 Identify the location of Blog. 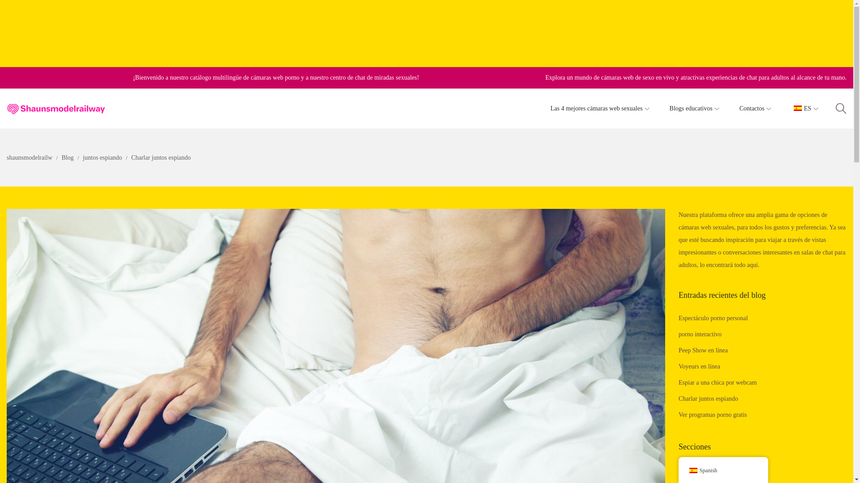
(68, 157).